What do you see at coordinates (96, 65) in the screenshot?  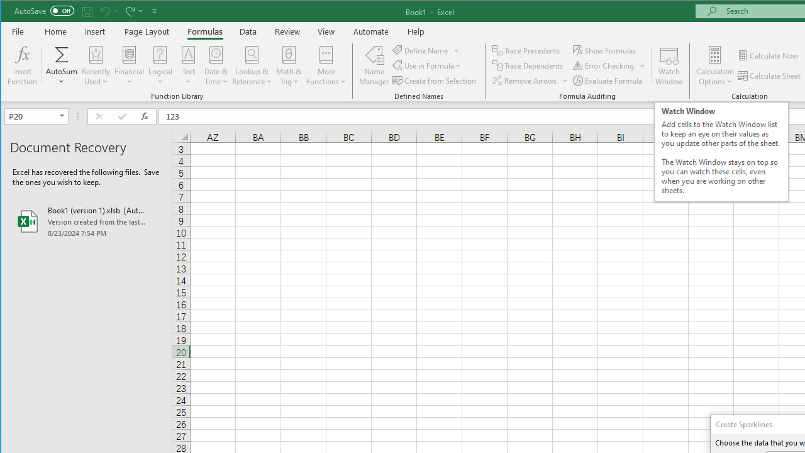 I see `Recently Used` at bounding box center [96, 65].